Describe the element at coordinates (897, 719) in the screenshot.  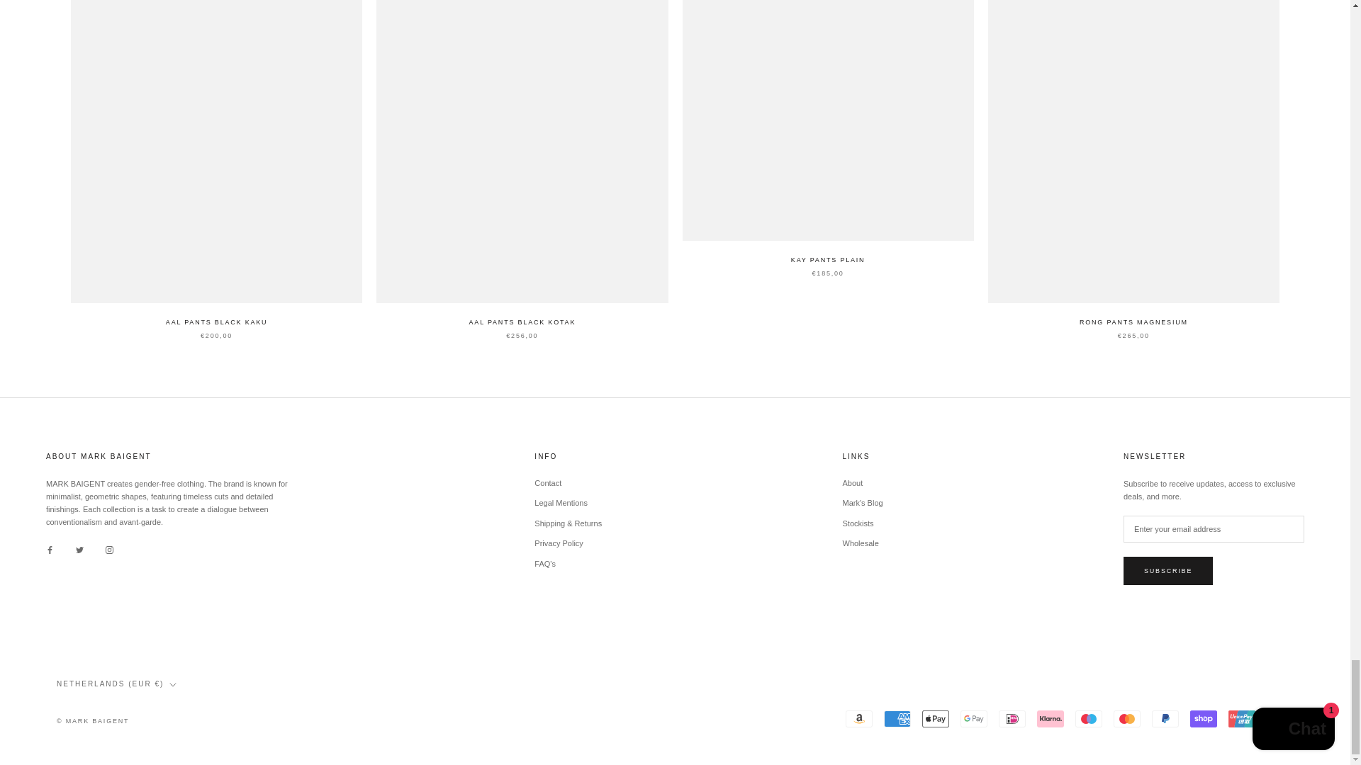
I see `American Express` at that location.